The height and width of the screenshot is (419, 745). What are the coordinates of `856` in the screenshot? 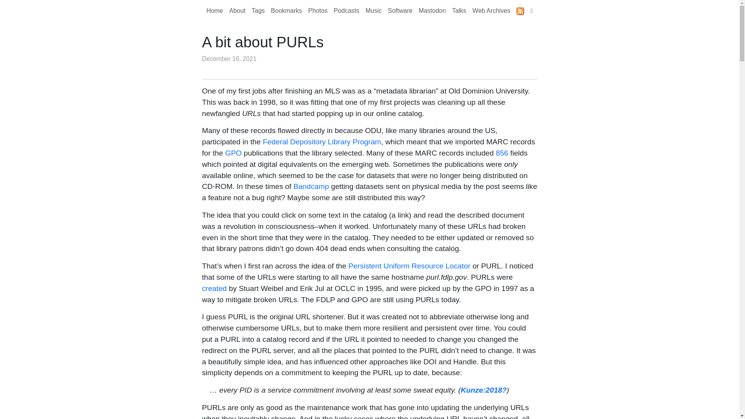 It's located at (502, 153).